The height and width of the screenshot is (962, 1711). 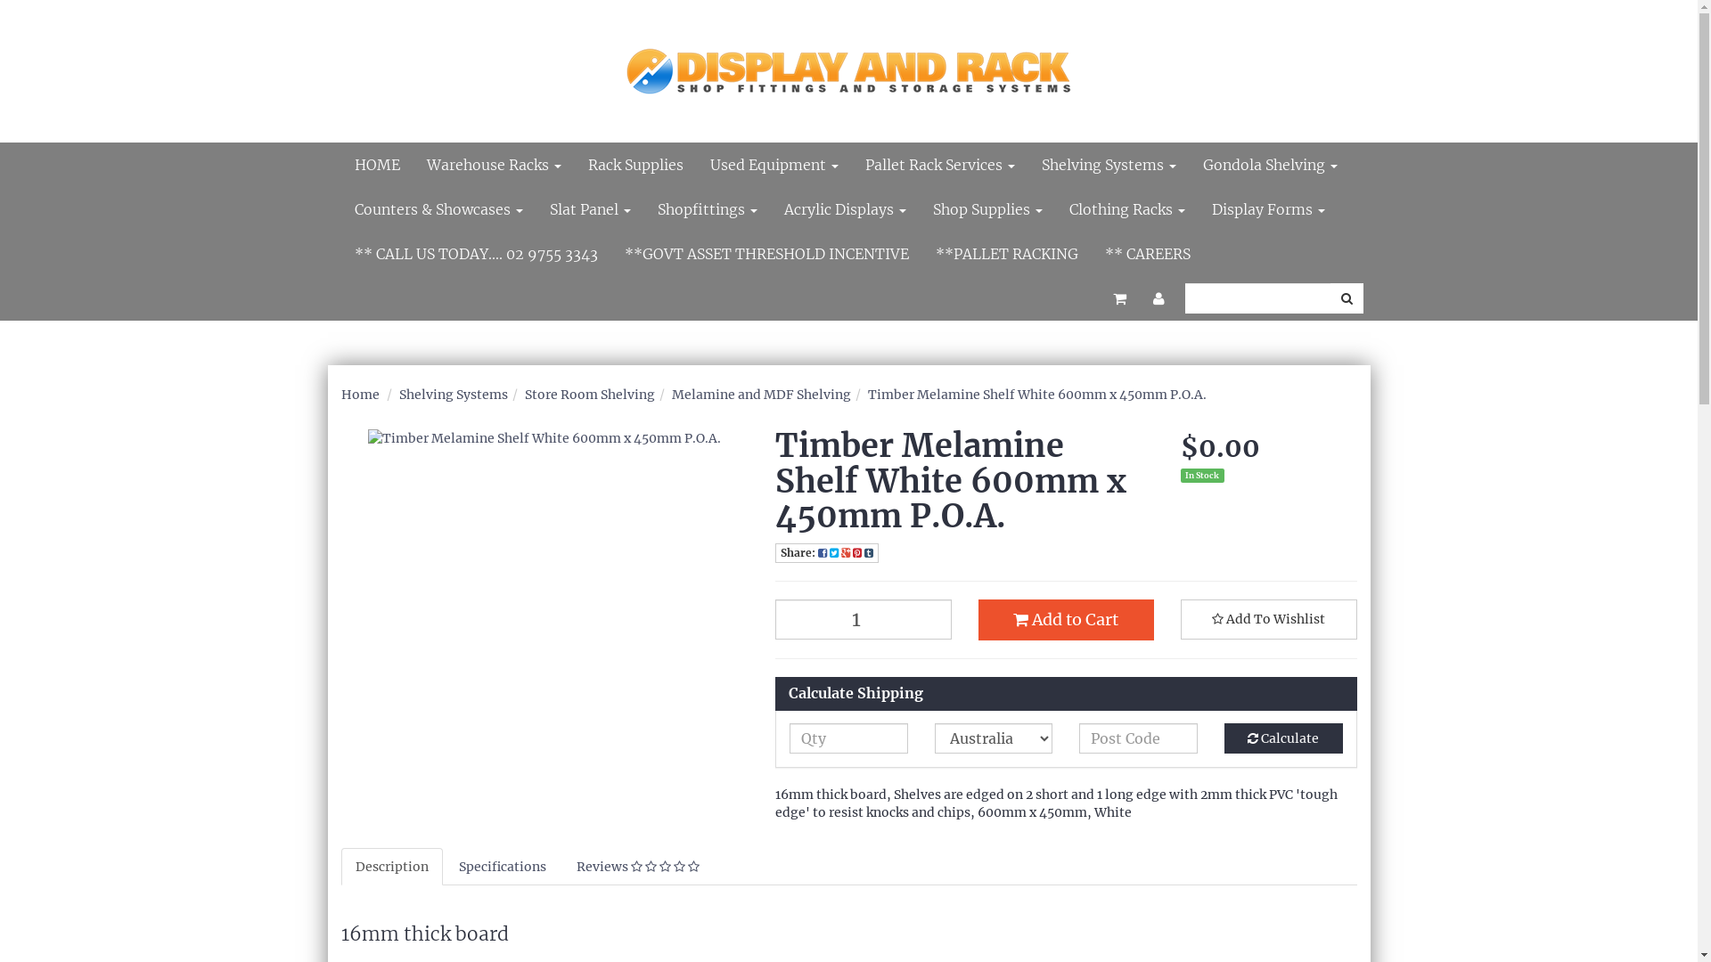 What do you see at coordinates (590, 209) in the screenshot?
I see `Slat Panel` at bounding box center [590, 209].